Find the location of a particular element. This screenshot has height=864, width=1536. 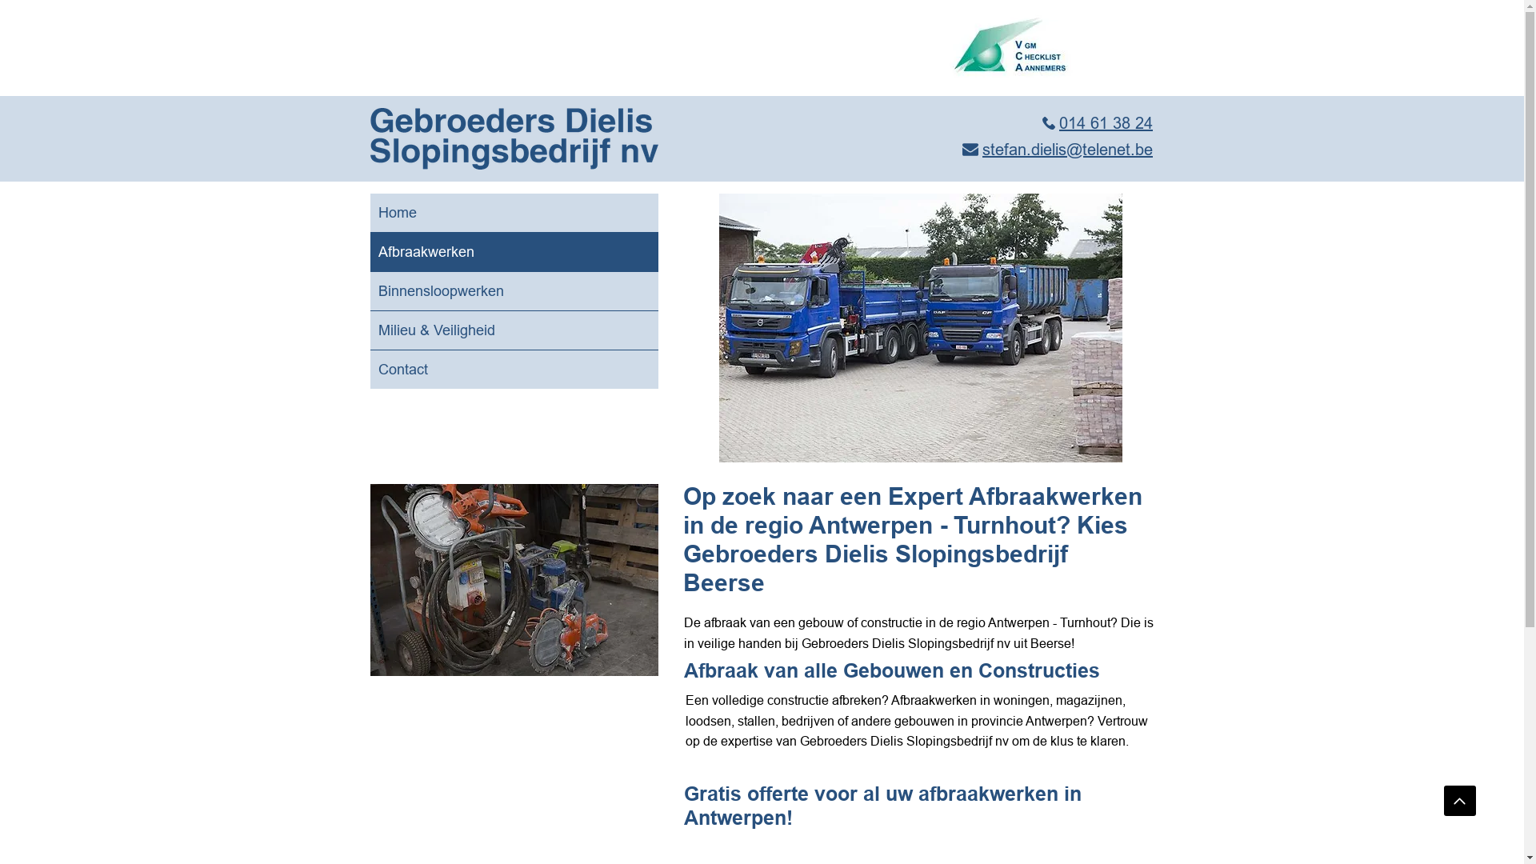

Milieu & Veiligheid is located at coordinates (514, 330).